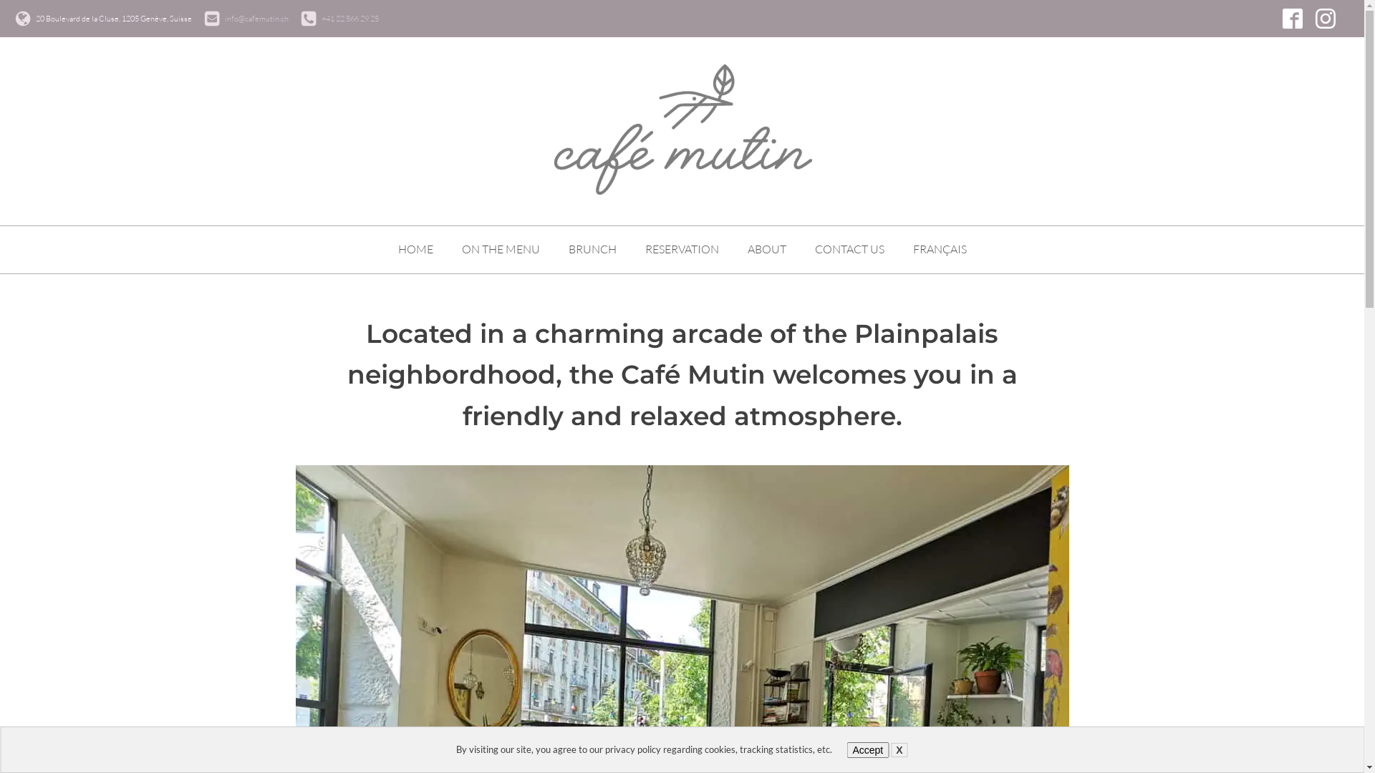 This screenshot has width=1375, height=773. Describe the element at coordinates (899, 750) in the screenshot. I see `X` at that location.